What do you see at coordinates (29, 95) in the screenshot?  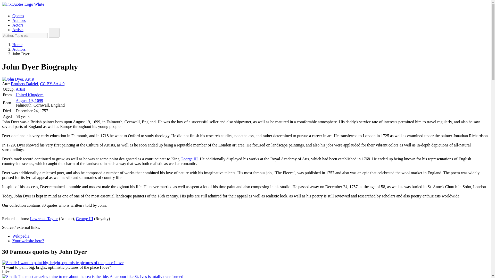 I see `United Kingdom` at bounding box center [29, 95].